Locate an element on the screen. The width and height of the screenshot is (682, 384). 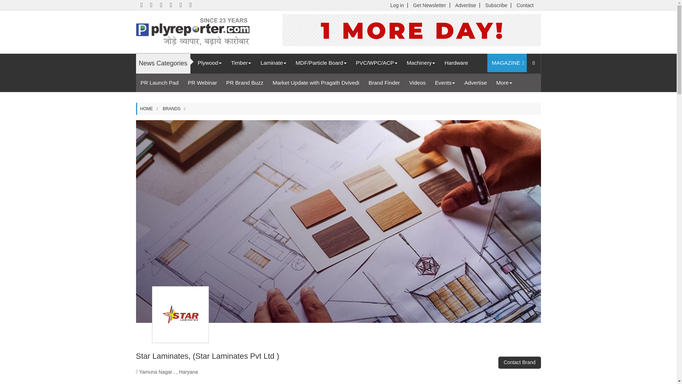
Advertise is located at coordinates (466, 5).